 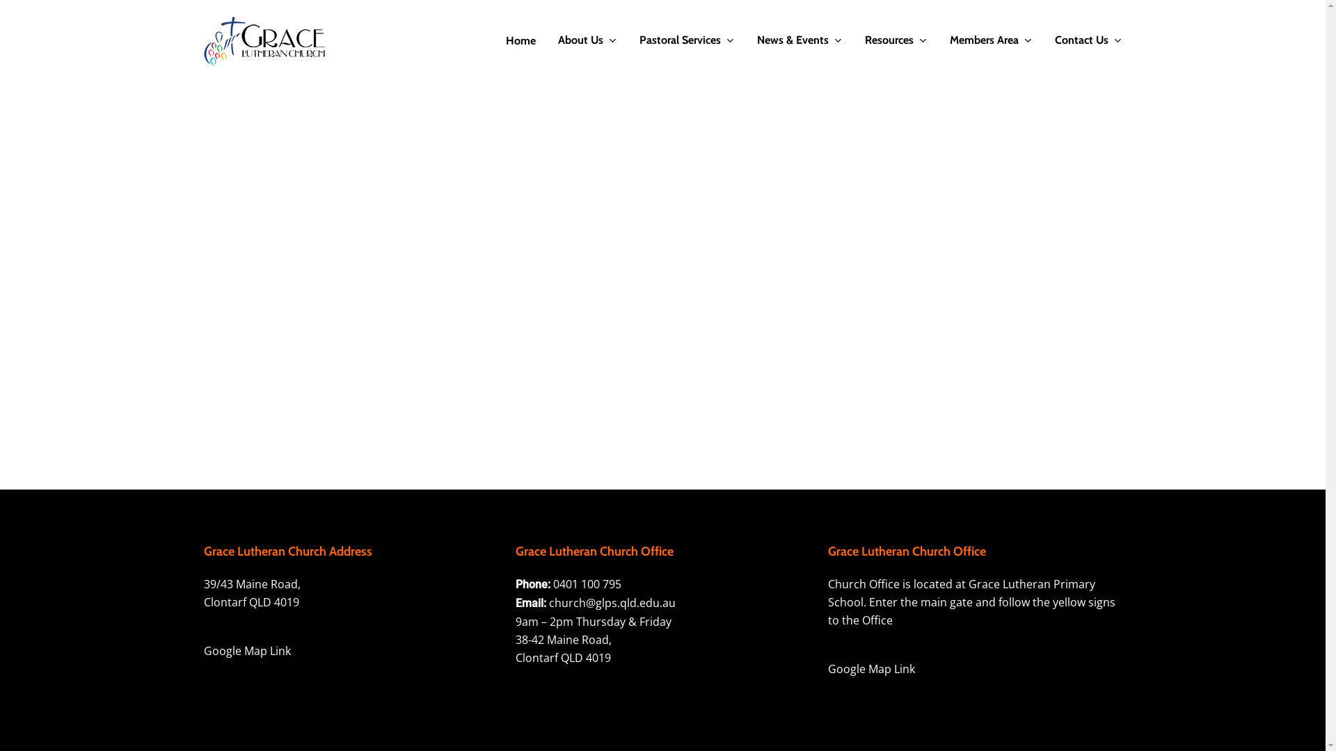 What do you see at coordinates (246, 651) in the screenshot?
I see `Google Map Link` at bounding box center [246, 651].